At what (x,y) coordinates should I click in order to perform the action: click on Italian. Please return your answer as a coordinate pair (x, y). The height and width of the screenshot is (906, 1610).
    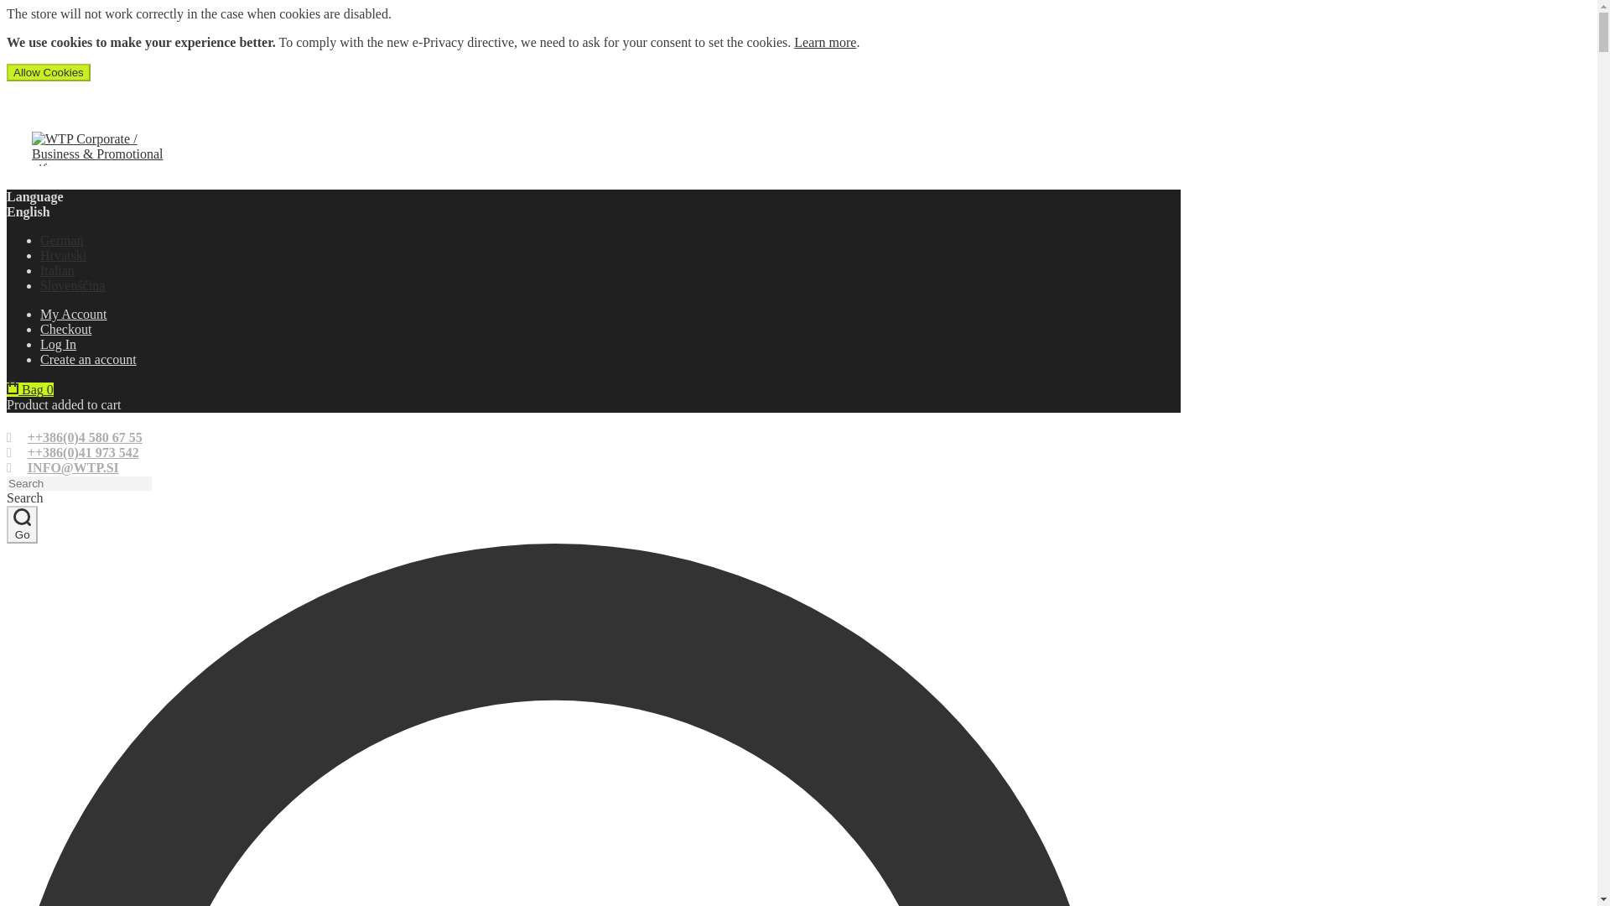
    Looking at the image, I should click on (57, 270).